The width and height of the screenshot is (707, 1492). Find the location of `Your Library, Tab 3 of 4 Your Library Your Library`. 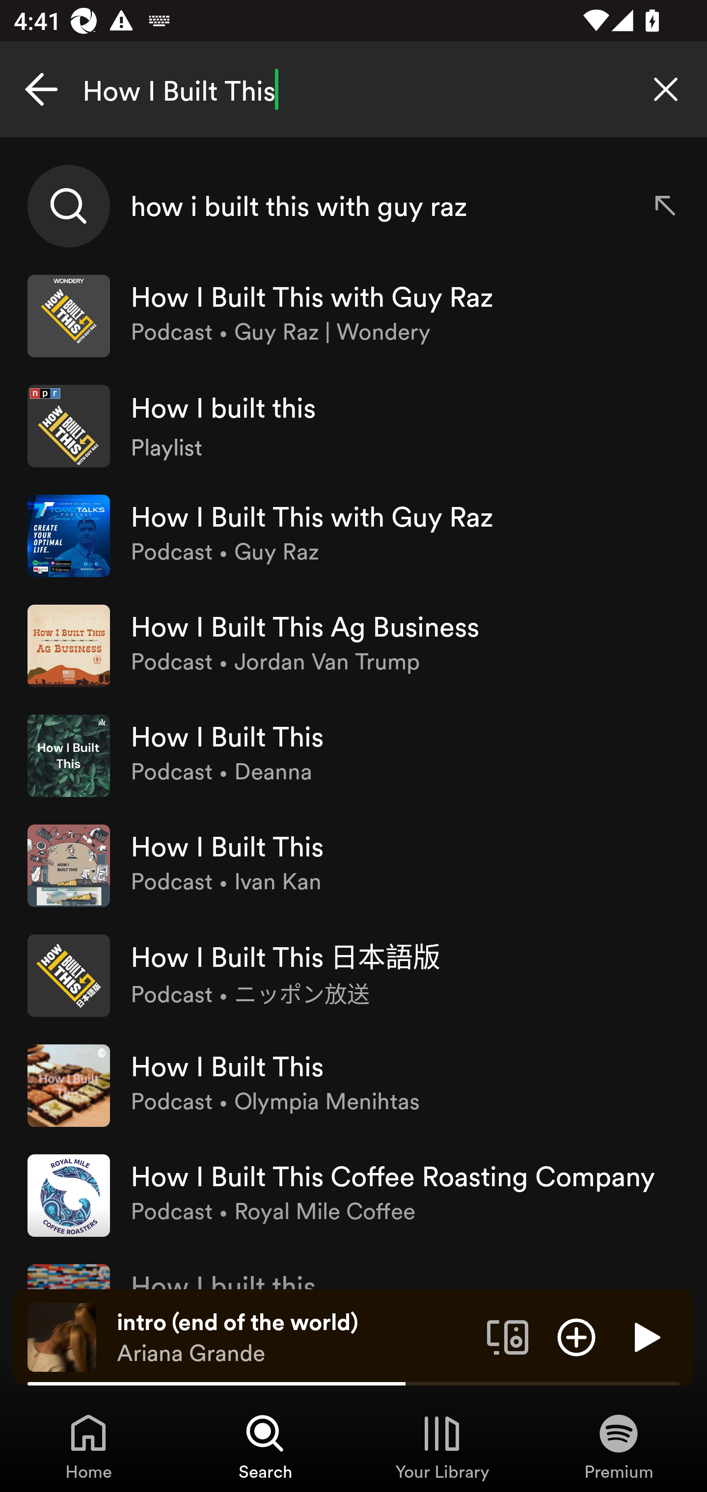

Your Library, Tab 3 of 4 Your Library Your Library is located at coordinates (442, 1446).